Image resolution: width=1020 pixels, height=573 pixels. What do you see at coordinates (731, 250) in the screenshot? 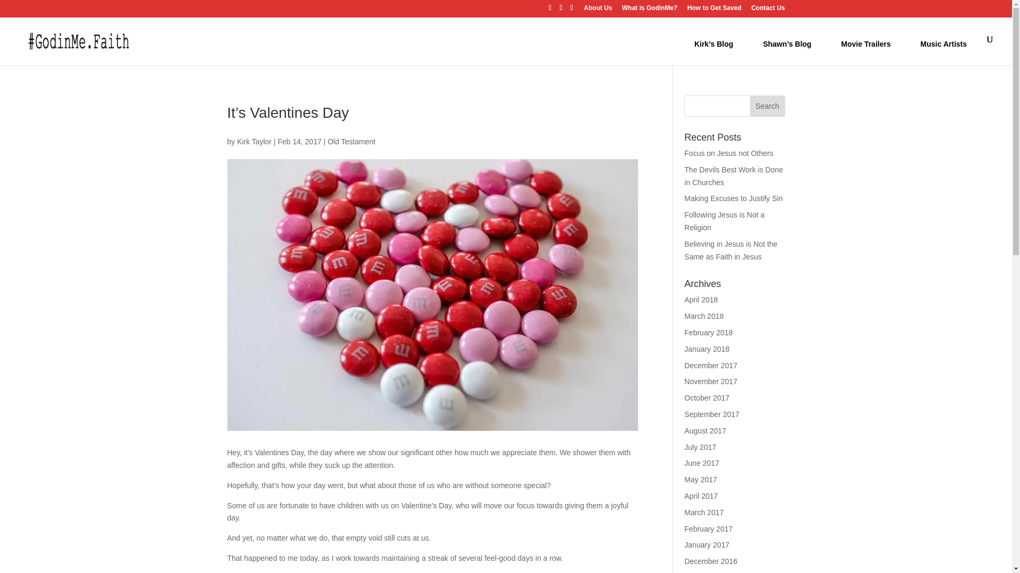
I see `Believing in Jesus is Not the Same as Faith in Jesus` at bounding box center [731, 250].